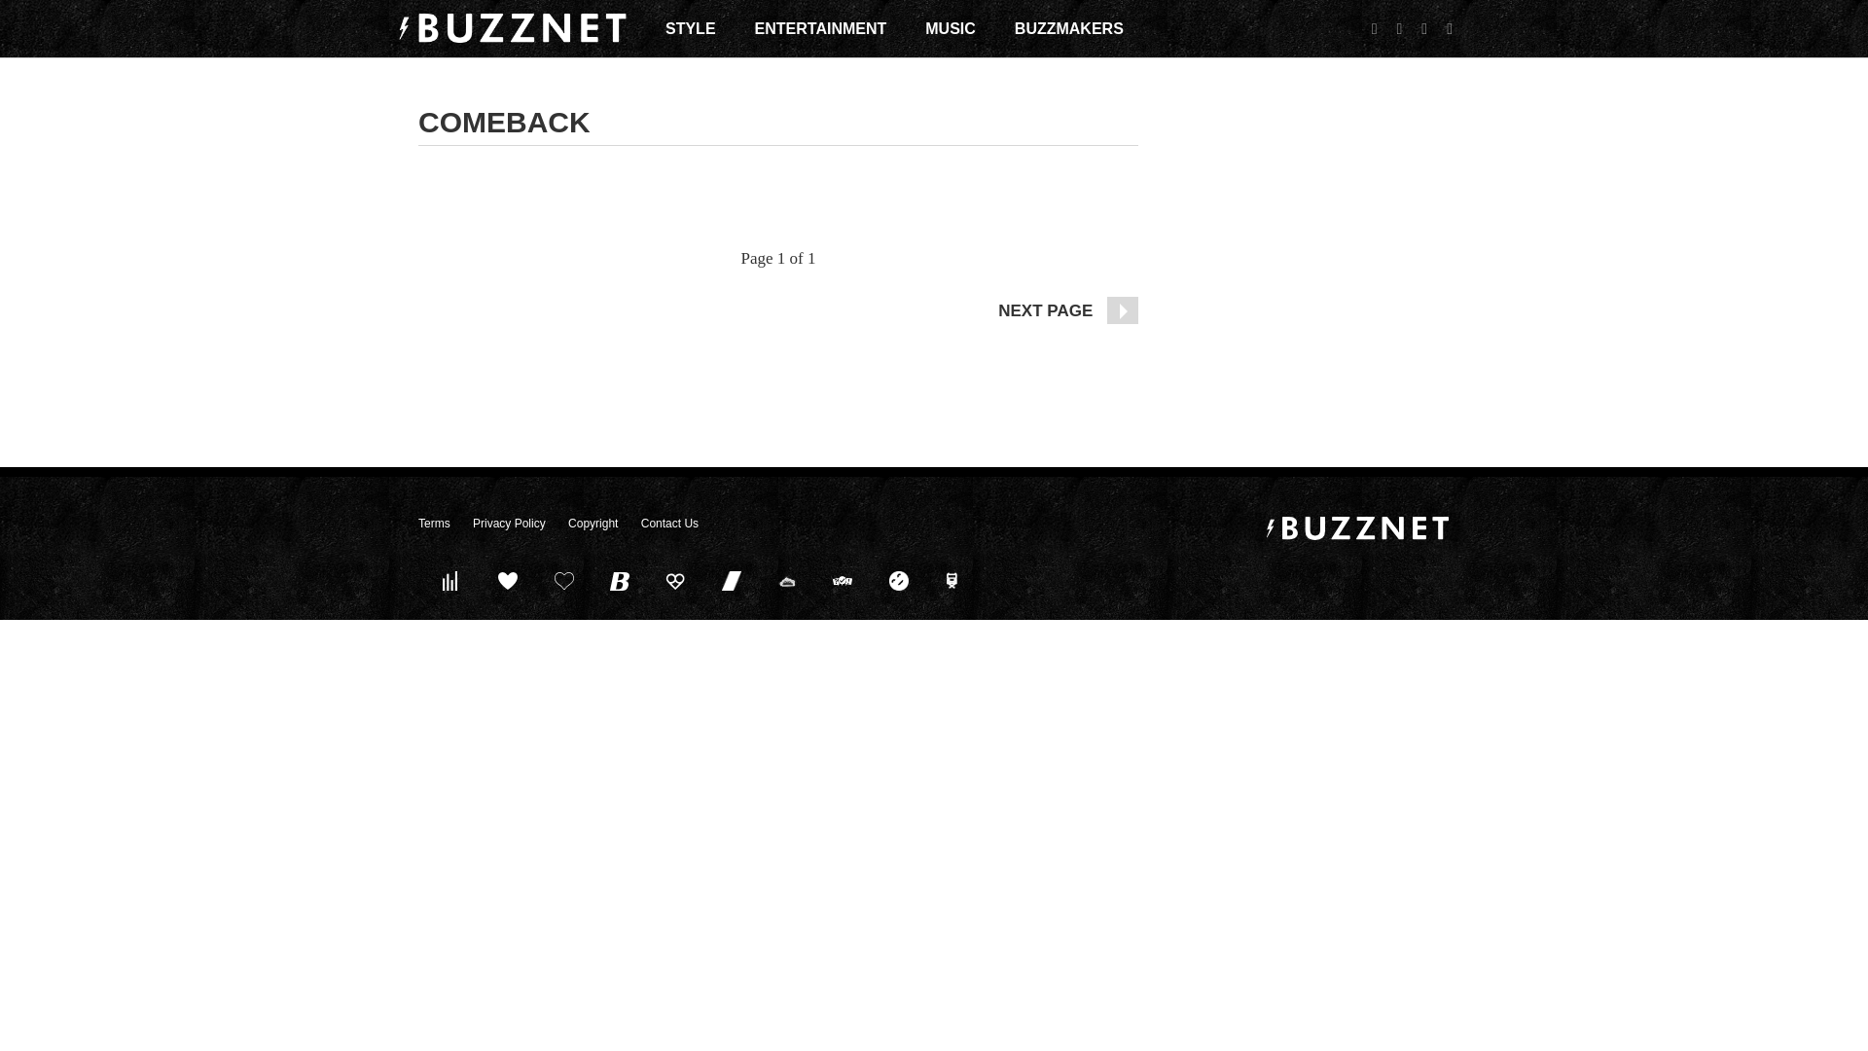 Image resolution: width=1868 pixels, height=1051 pixels. Describe the element at coordinates (620, 580) in the screenshot. I see `BleacherBreaker` at that location.